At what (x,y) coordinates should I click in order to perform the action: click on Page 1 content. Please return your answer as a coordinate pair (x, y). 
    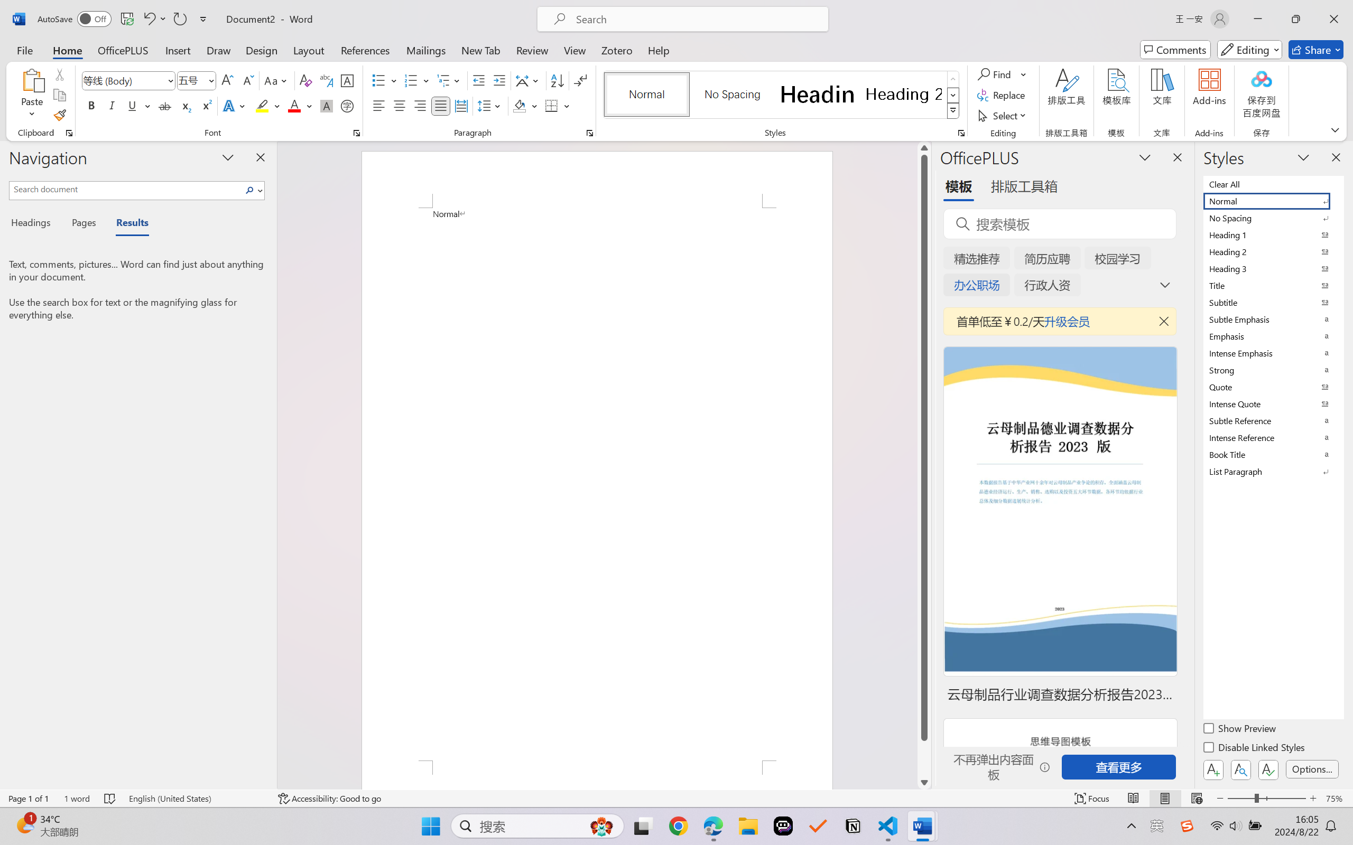
    Looking at the image, I should click on (597, 484).